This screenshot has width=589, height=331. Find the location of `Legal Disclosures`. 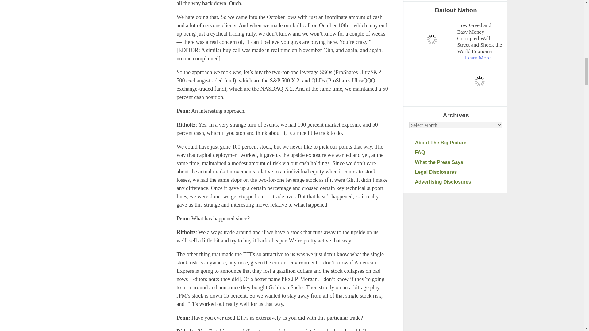

Legal Disclosures is located at coordinates (458, 172).